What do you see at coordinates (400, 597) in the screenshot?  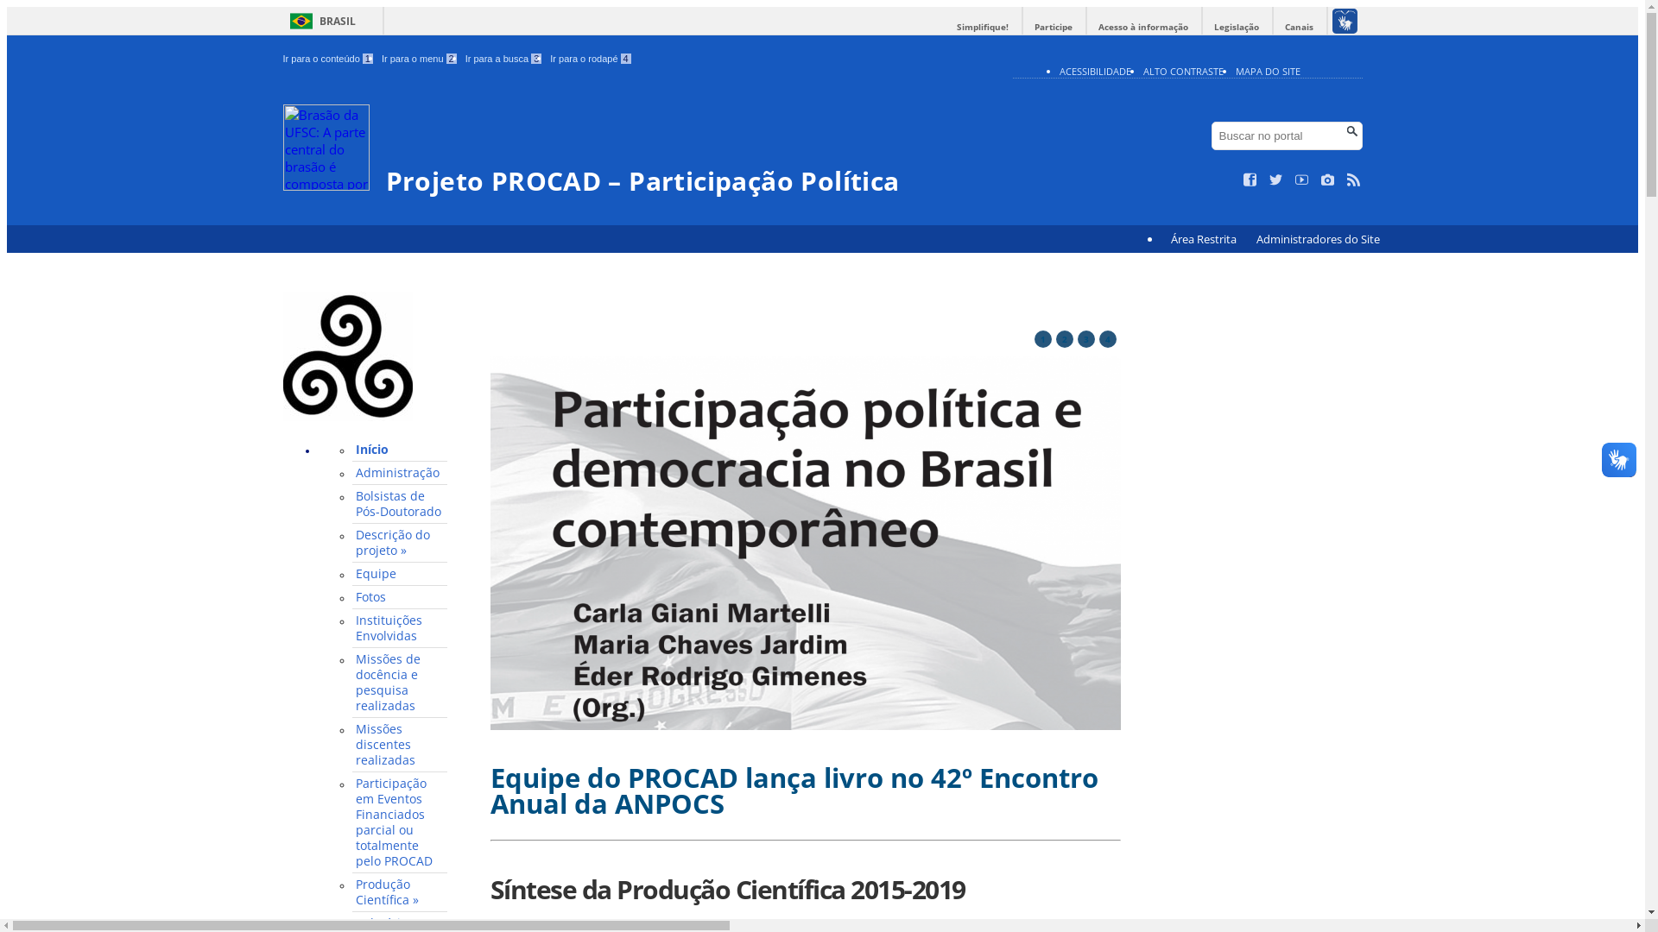 I see `Fotos` at bounding box center [400, 597].